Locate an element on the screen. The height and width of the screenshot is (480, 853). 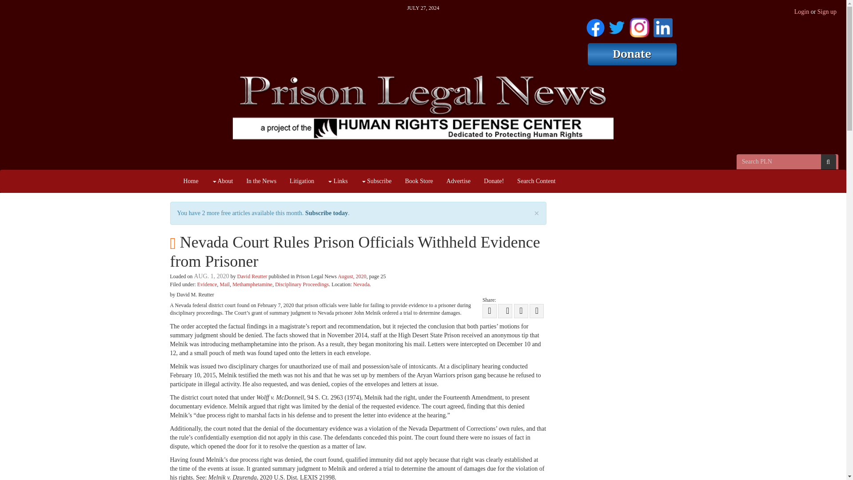
Links is located at coordinates (337, 181).